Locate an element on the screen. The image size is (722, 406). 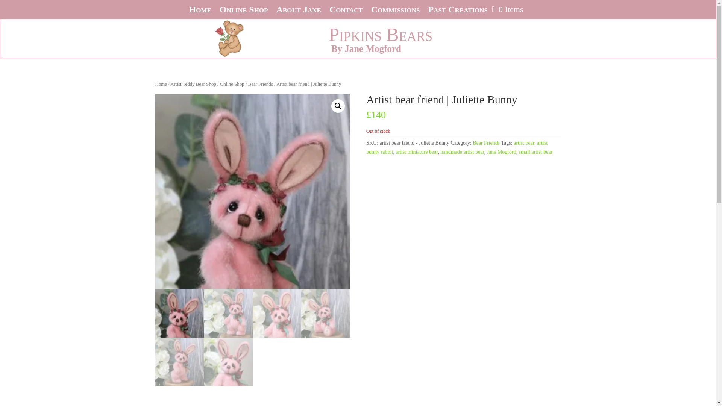
About Jane is located at coordinates (298, 11).